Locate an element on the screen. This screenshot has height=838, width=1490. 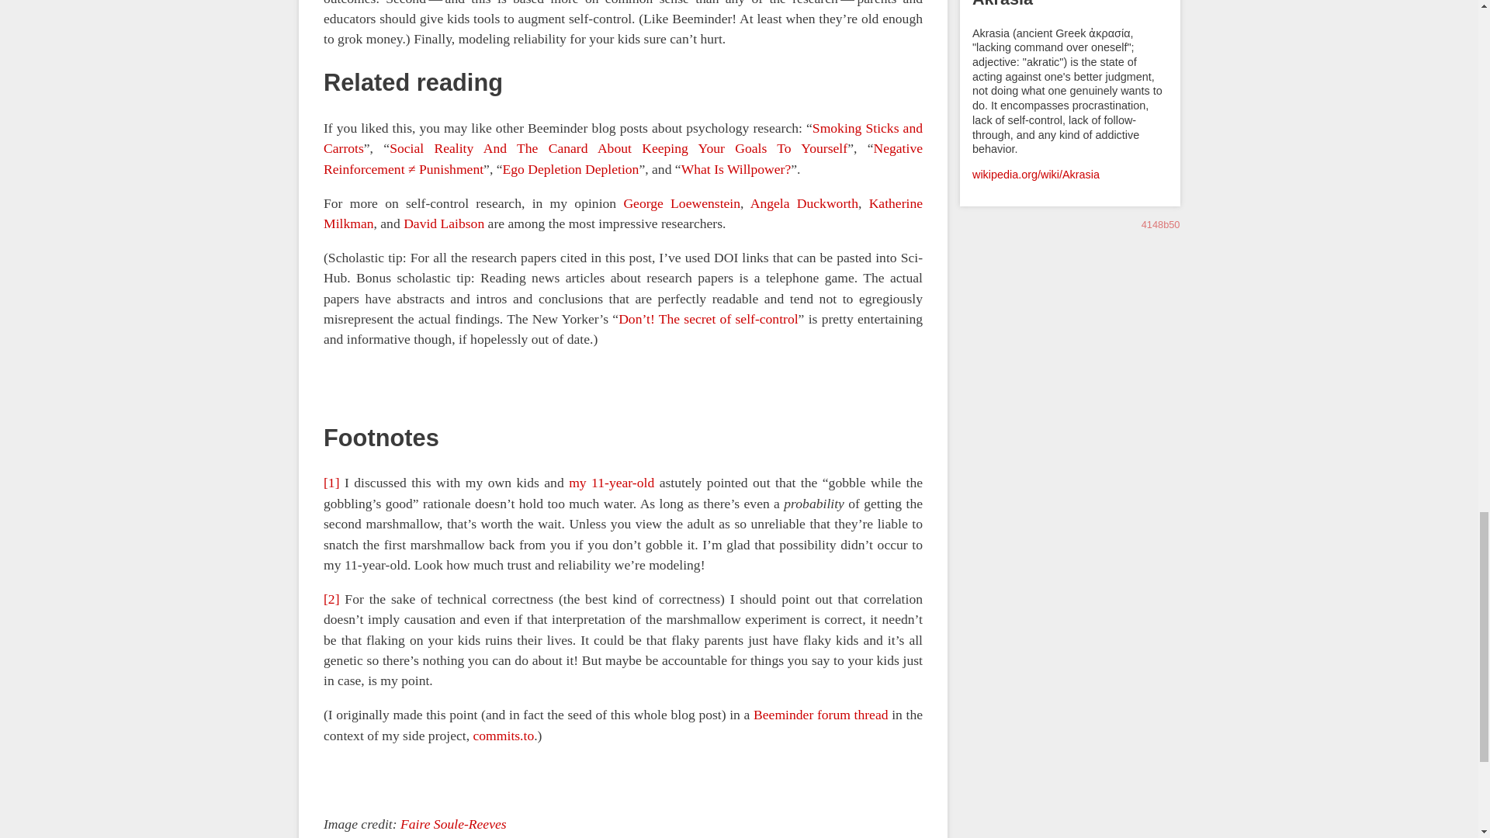
What Is Willpower? is located at coordinates (736, 168).